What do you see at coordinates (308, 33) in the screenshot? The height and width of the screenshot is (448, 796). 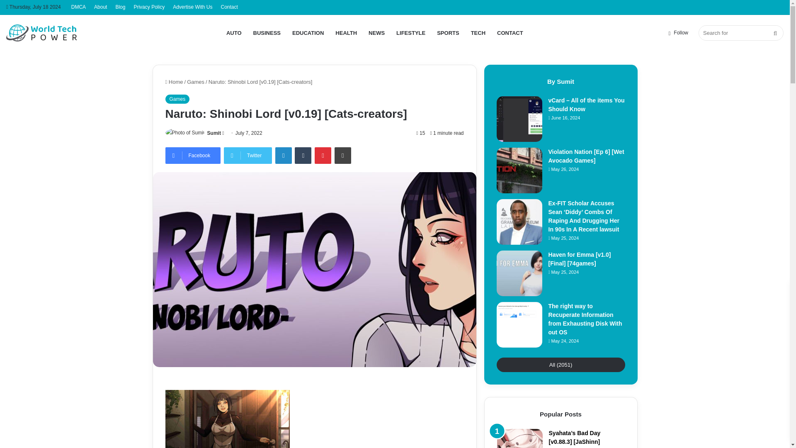 I see `EDUCATION` at bounding box center [308, 33].